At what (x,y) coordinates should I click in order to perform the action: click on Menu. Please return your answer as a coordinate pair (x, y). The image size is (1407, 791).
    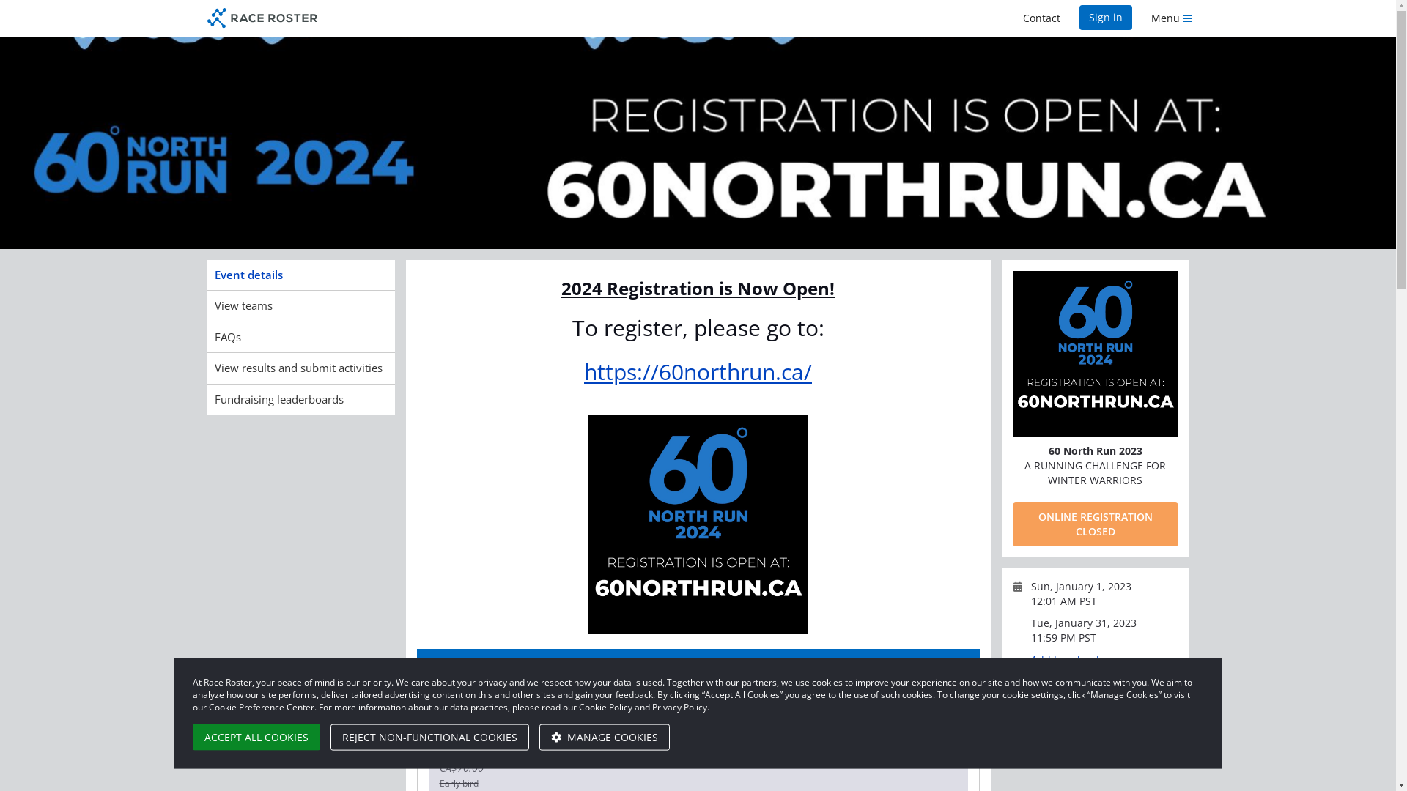
    Looking at the image, I should click on (1172, 18).